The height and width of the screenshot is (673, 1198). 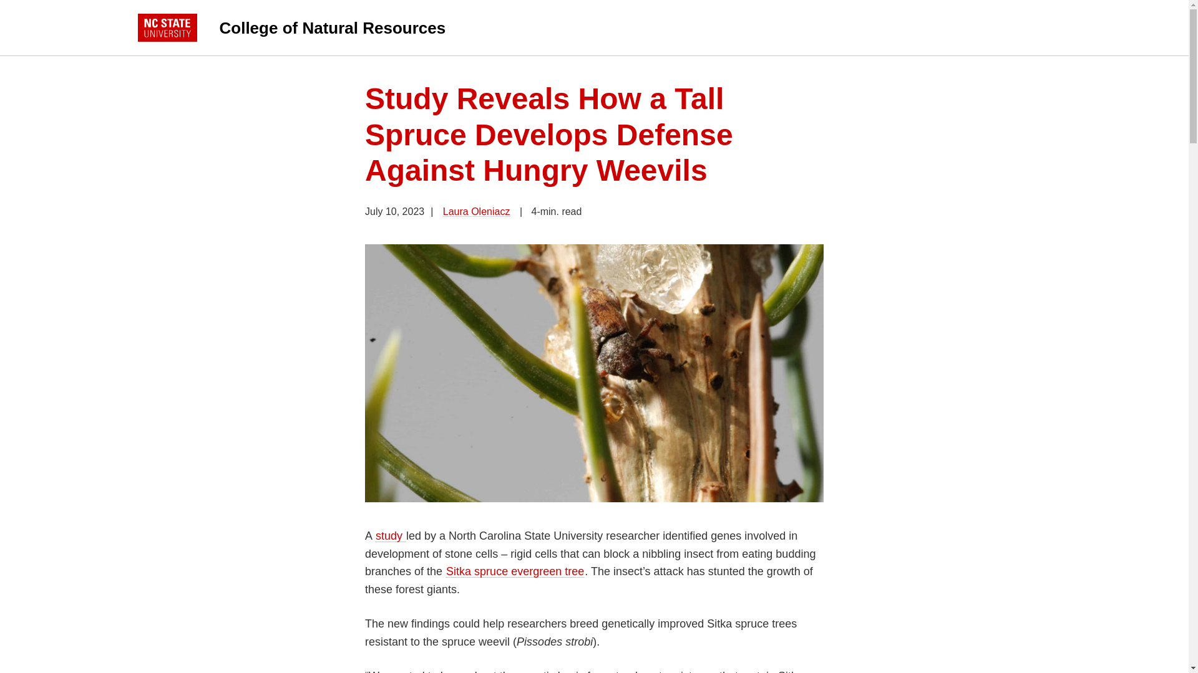 What do you see at coordinates (477, 211) in the screenshot?
I see `Laura Oleniacz` at bounding box center [477, 211].